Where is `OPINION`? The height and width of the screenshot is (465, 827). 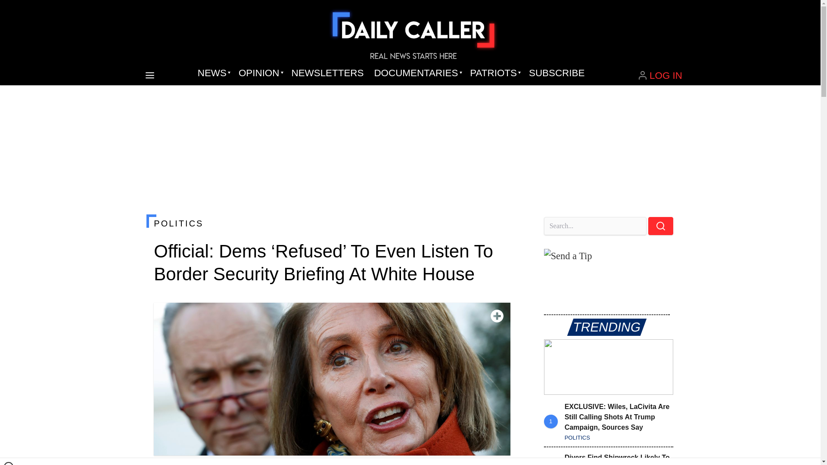 OPINION is located at coordinates (259, 73).